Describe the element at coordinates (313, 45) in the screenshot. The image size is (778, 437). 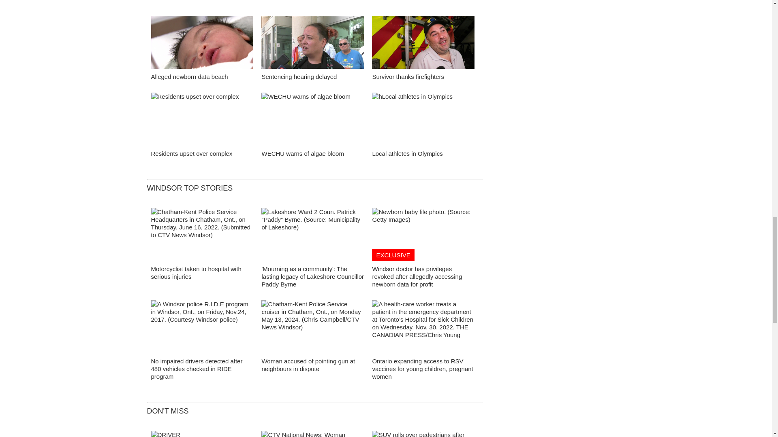
I see `Two disruptions at what was supposed to be a sente` at that location.